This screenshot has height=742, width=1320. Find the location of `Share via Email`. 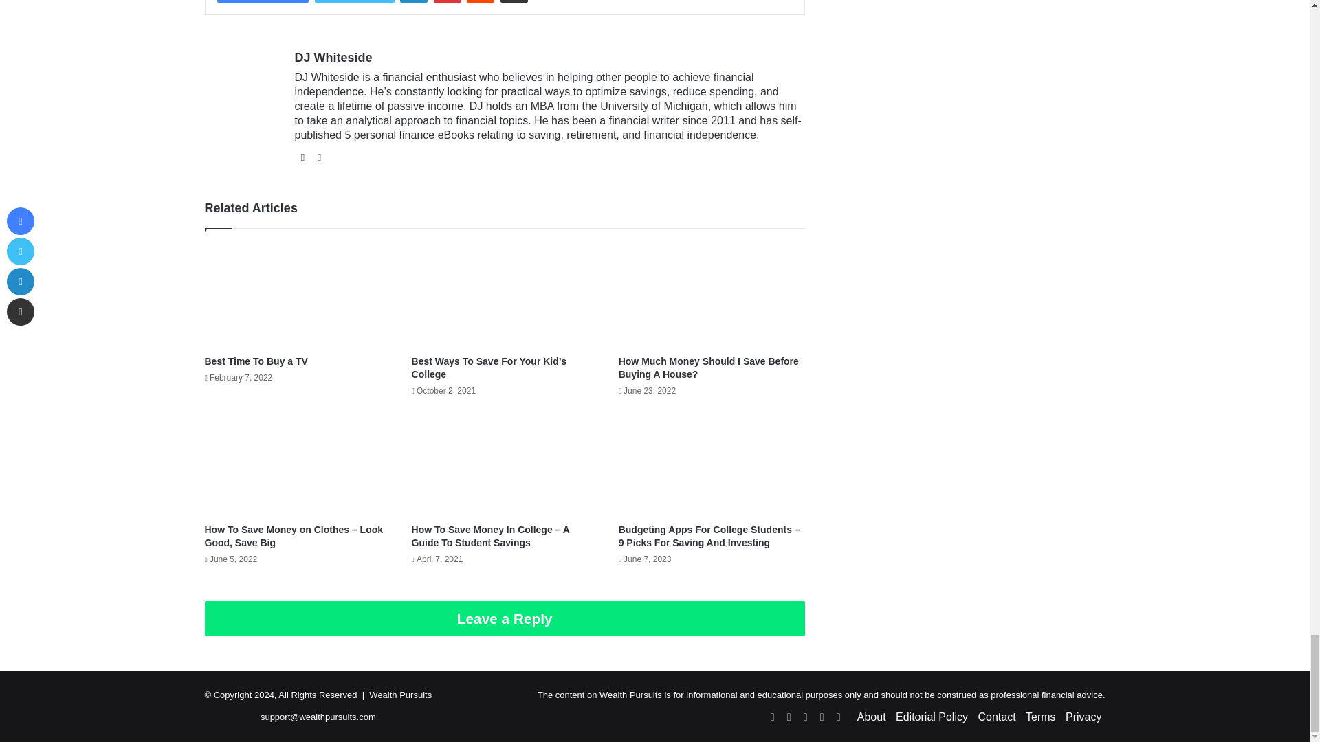

Share via Email is located at coordinates (514, 1).